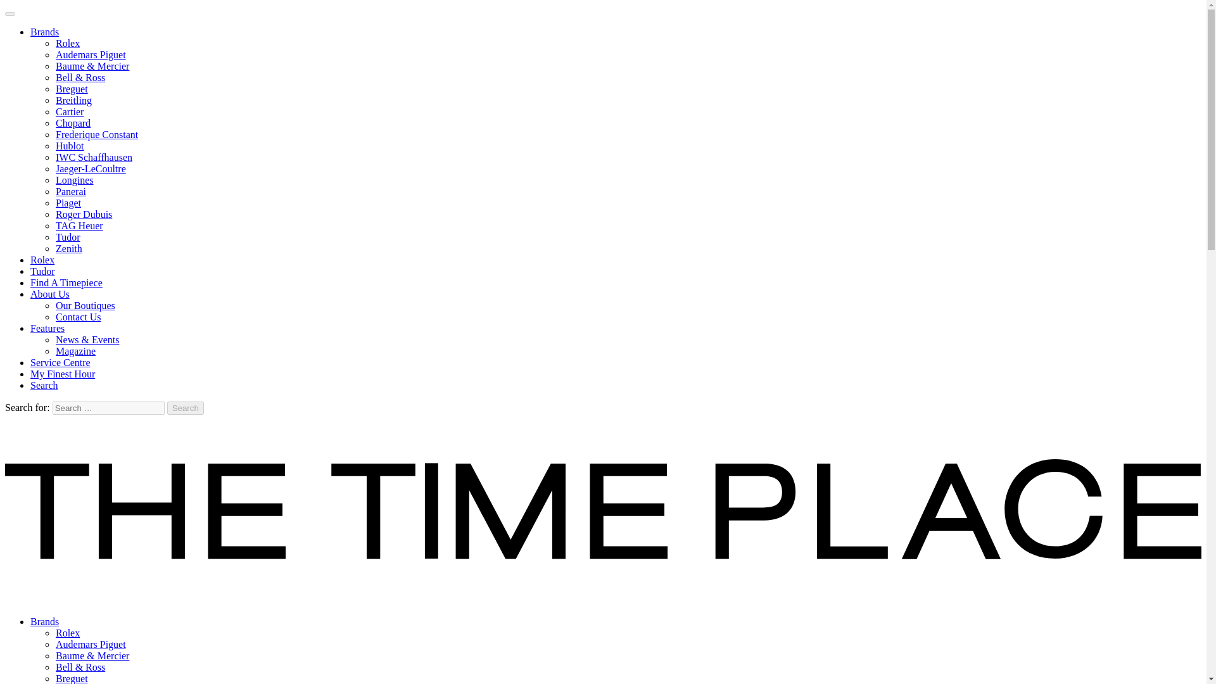  I want to click on Zenith, so click(69, 248).